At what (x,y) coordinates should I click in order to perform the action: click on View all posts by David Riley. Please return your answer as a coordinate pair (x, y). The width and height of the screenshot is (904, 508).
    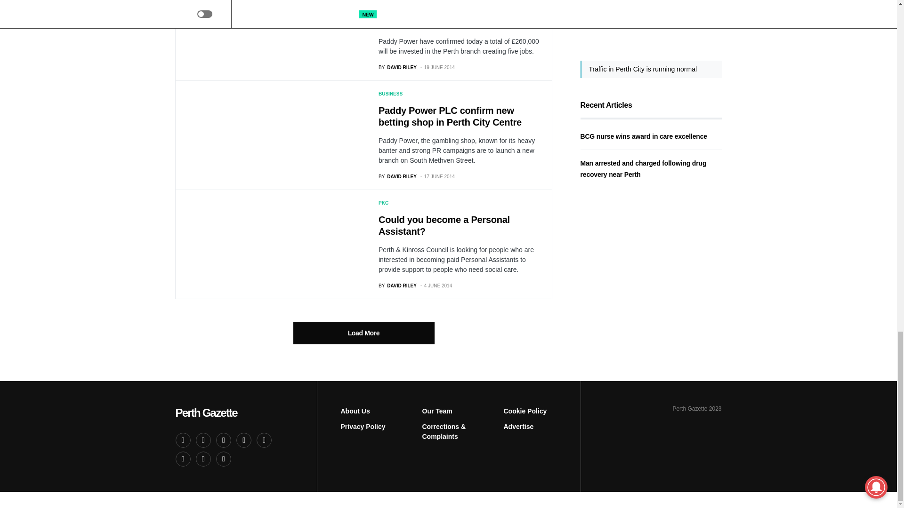
    Looking at the image, I should click on (397, 286).